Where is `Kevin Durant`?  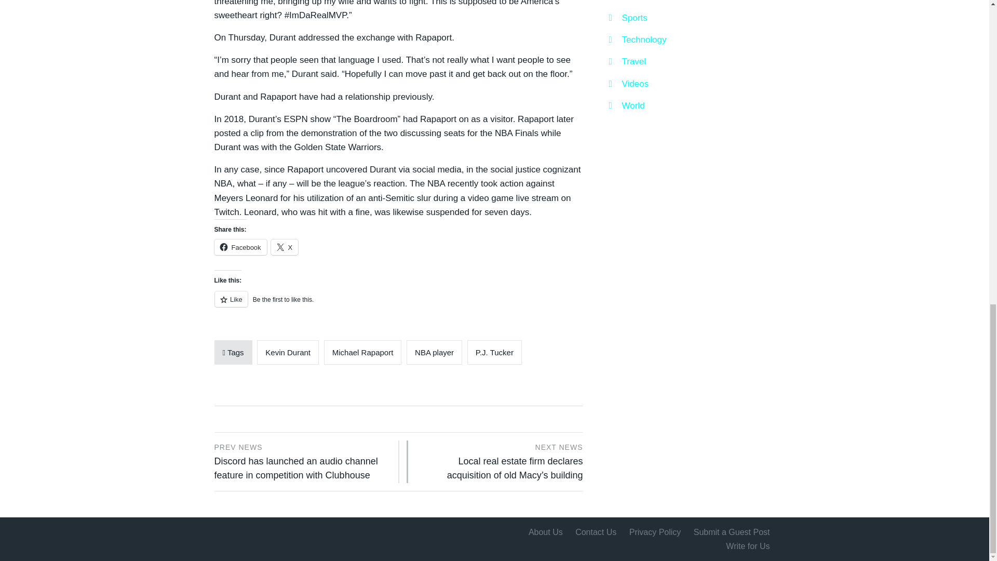
Kevin Durant is located at coordinates (288, 352).